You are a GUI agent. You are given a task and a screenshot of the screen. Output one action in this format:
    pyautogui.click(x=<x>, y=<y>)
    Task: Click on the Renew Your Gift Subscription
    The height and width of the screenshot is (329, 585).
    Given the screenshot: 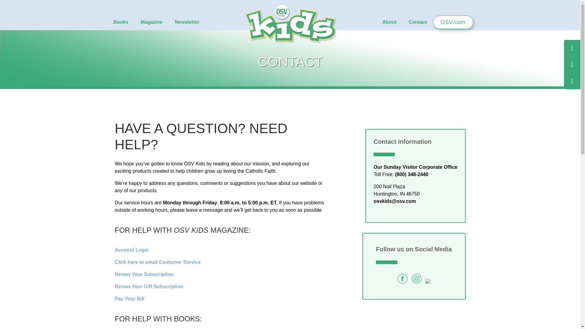 What is the action you would take?
    pyautogui.click(x=149, y=286)
    